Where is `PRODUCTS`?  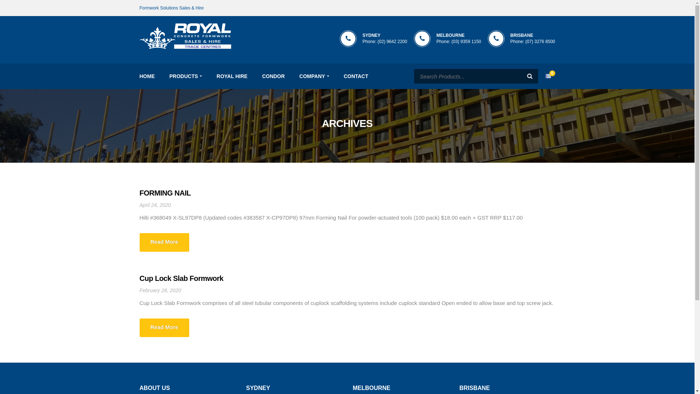 PRODUCTS is located at coordinates (186, 76).